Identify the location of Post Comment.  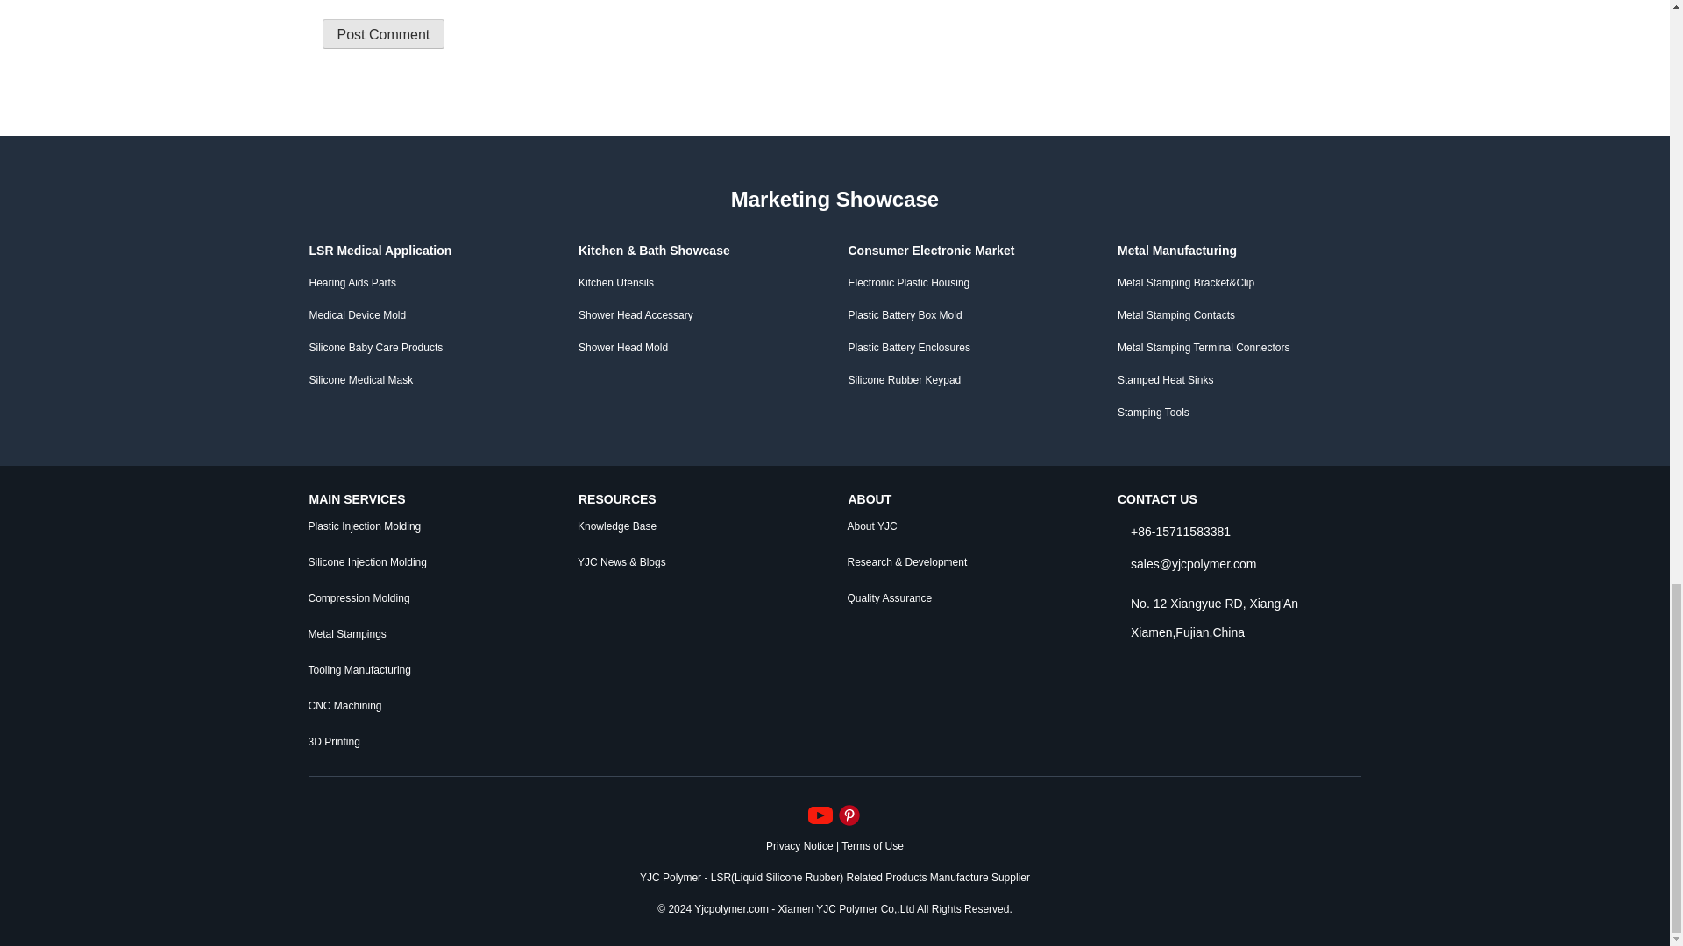
(384, 33).